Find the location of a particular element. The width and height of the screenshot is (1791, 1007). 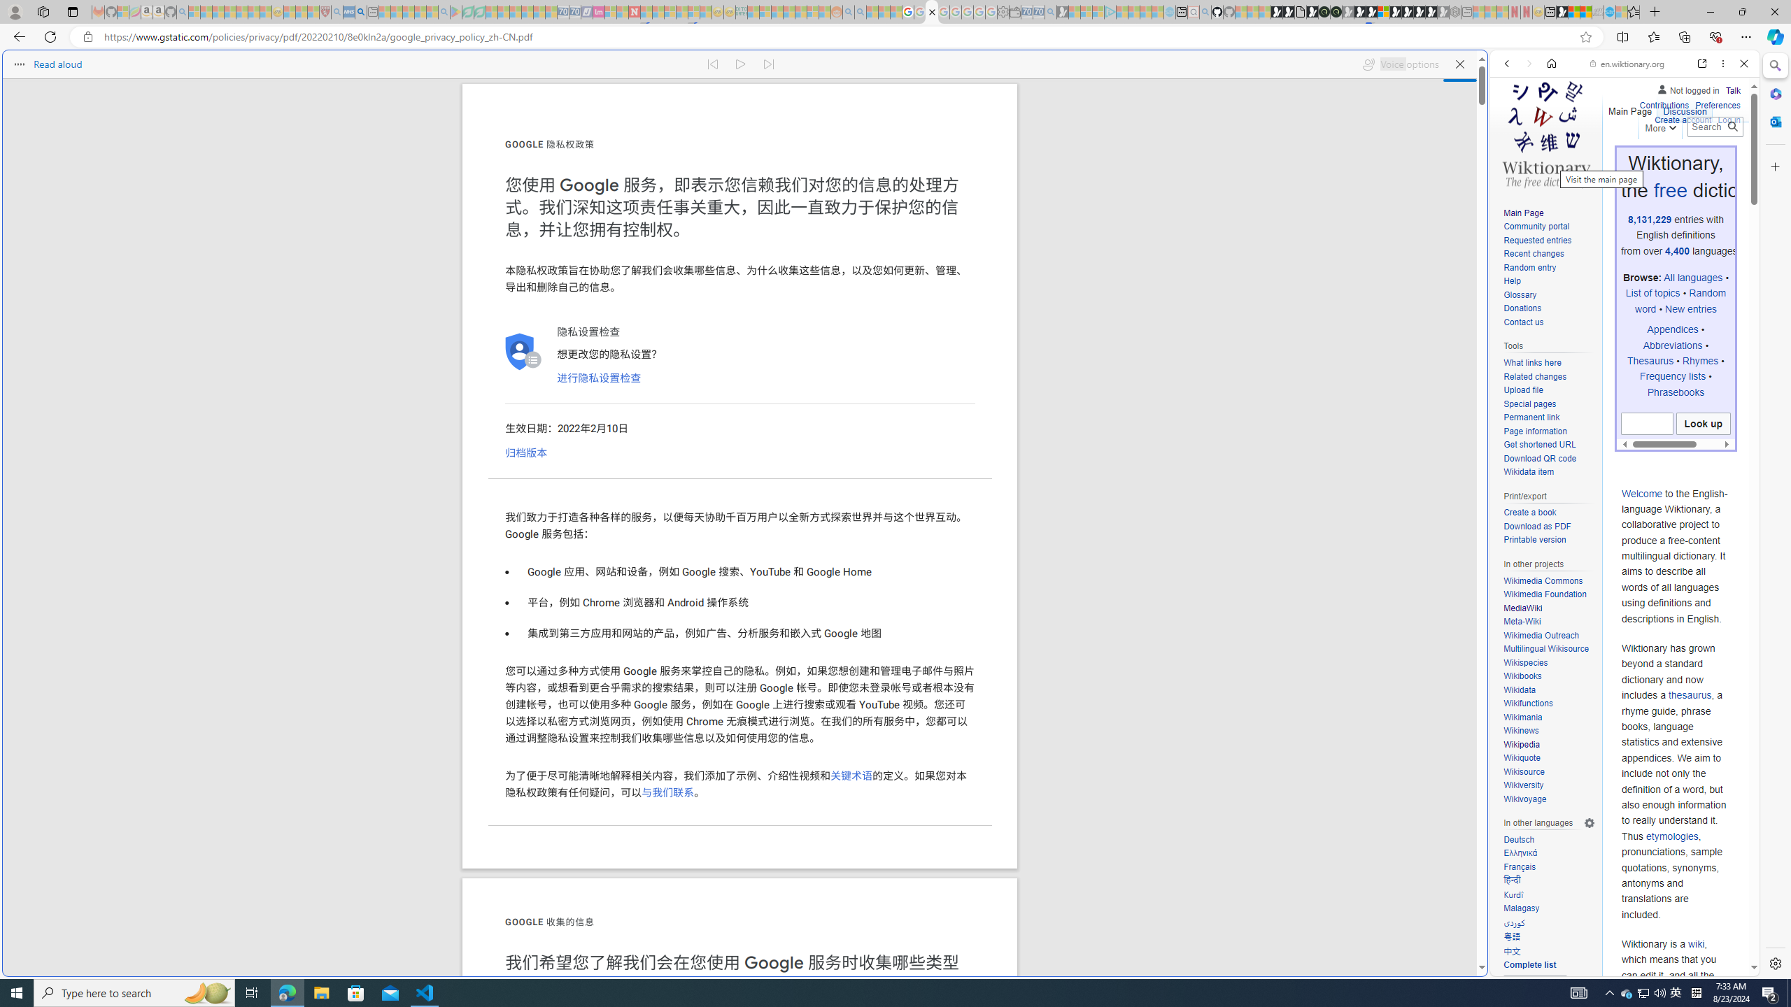

Wiktionary is located at coordinates (1619, 468).